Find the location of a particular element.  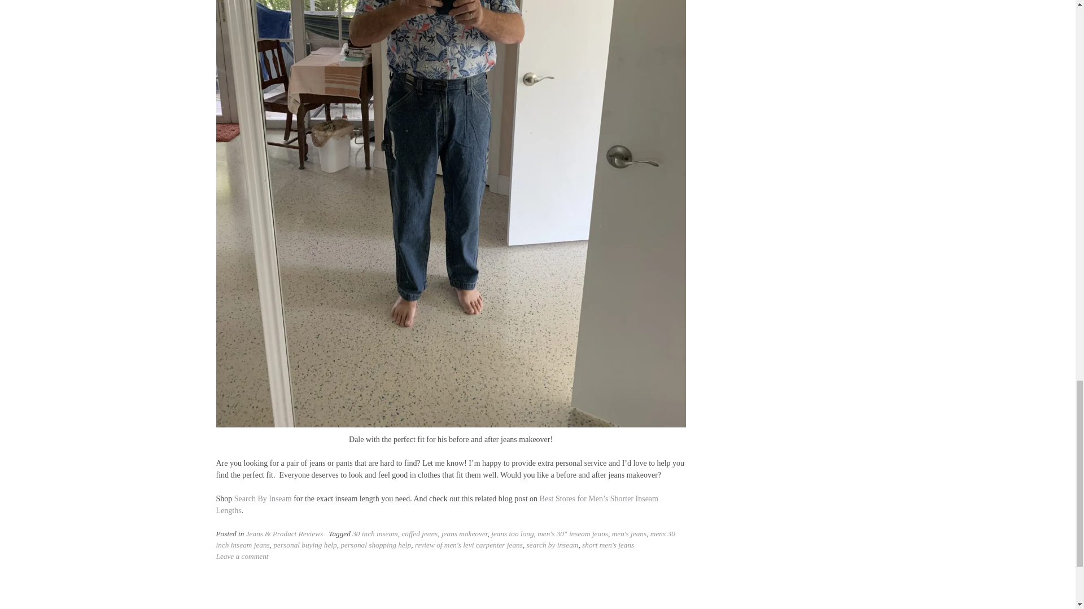

review of men's levi carpenter jeans is located at coordinates (469, 545).